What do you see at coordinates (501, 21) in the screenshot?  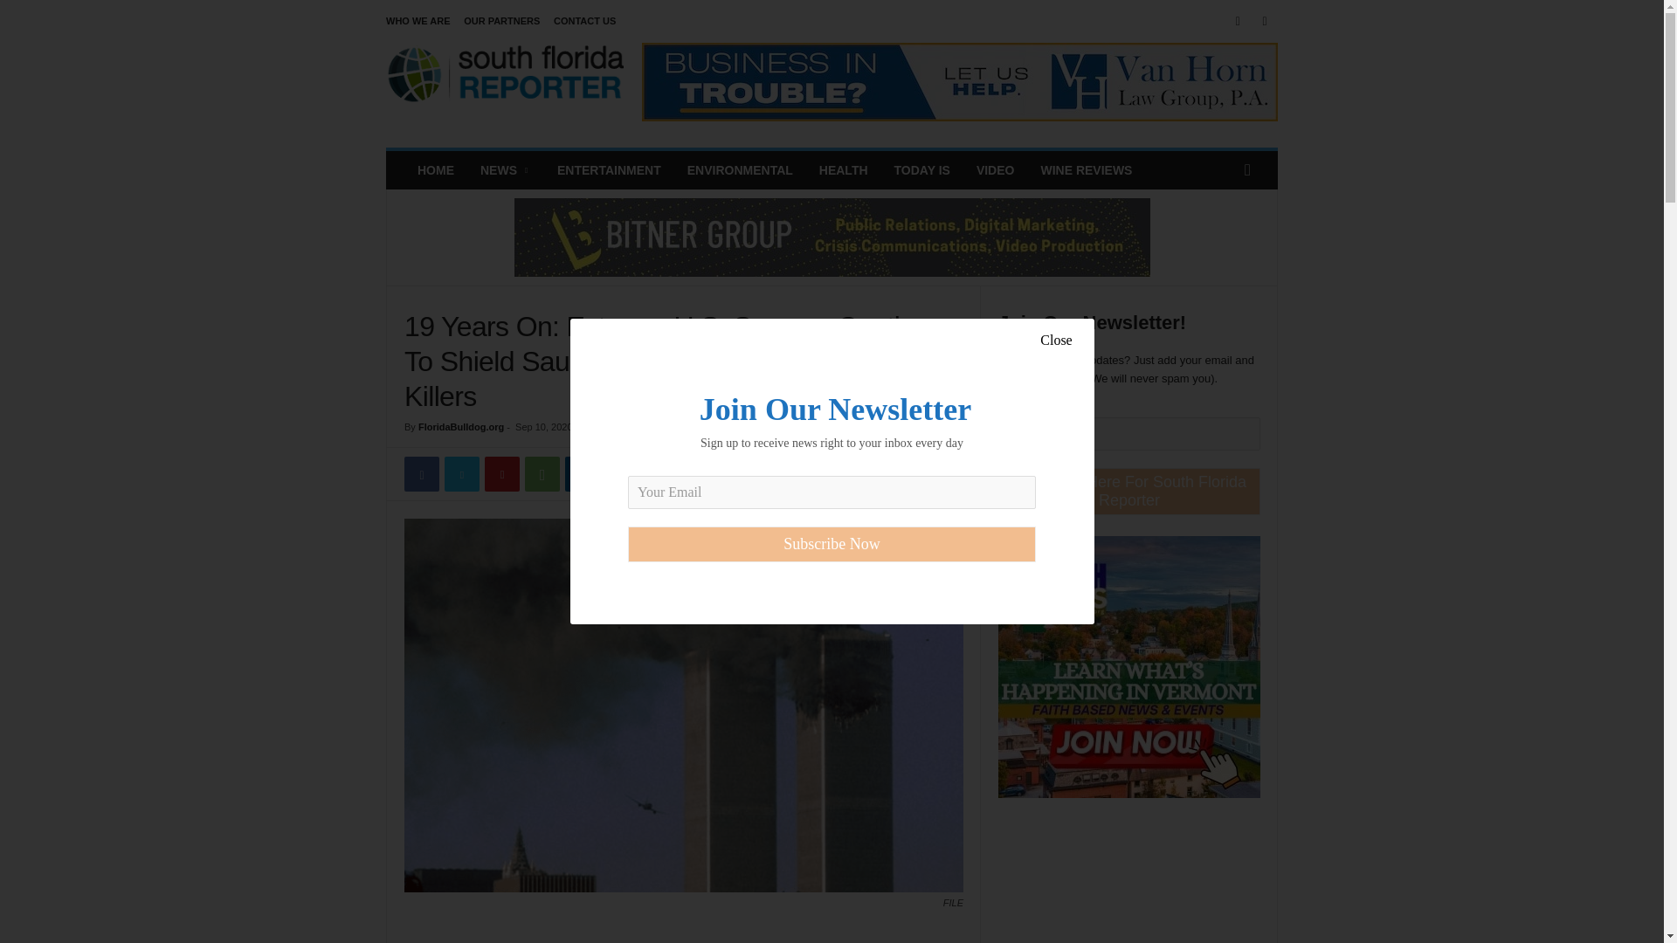 I see `OUR PARTNERS` at bounding box center [501, 21].